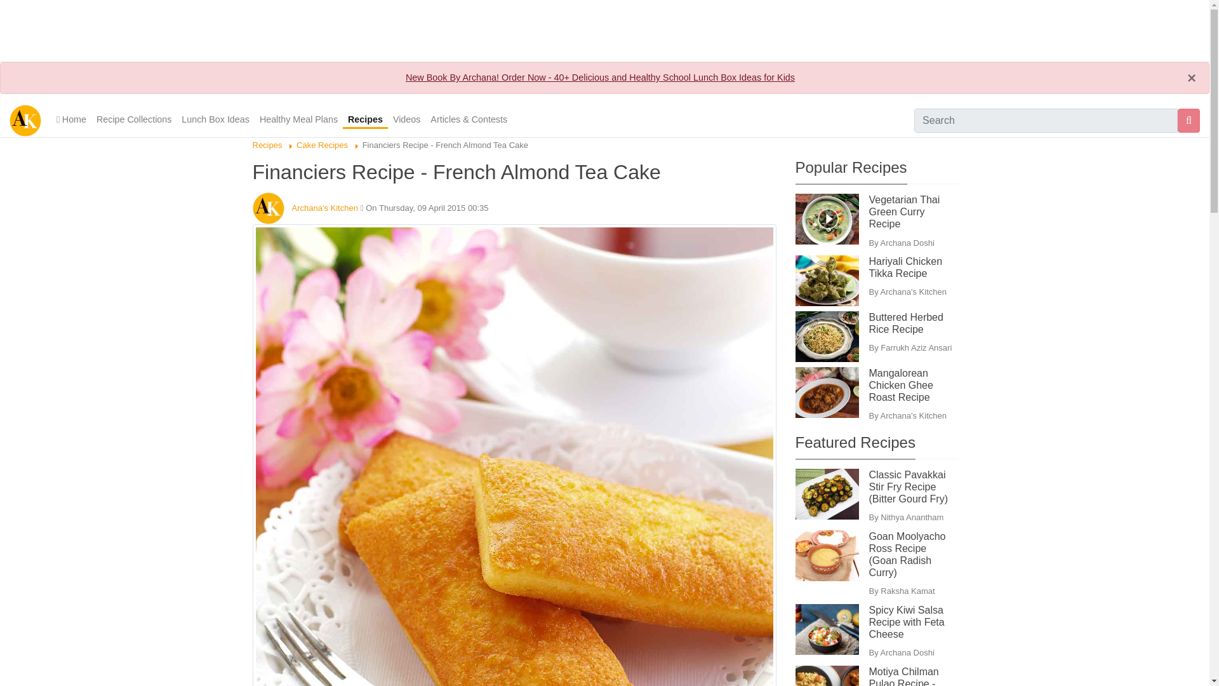 This screenshot has height=686, width=1219. I want to click on Lunch Box Ideas, so click(216, 119).